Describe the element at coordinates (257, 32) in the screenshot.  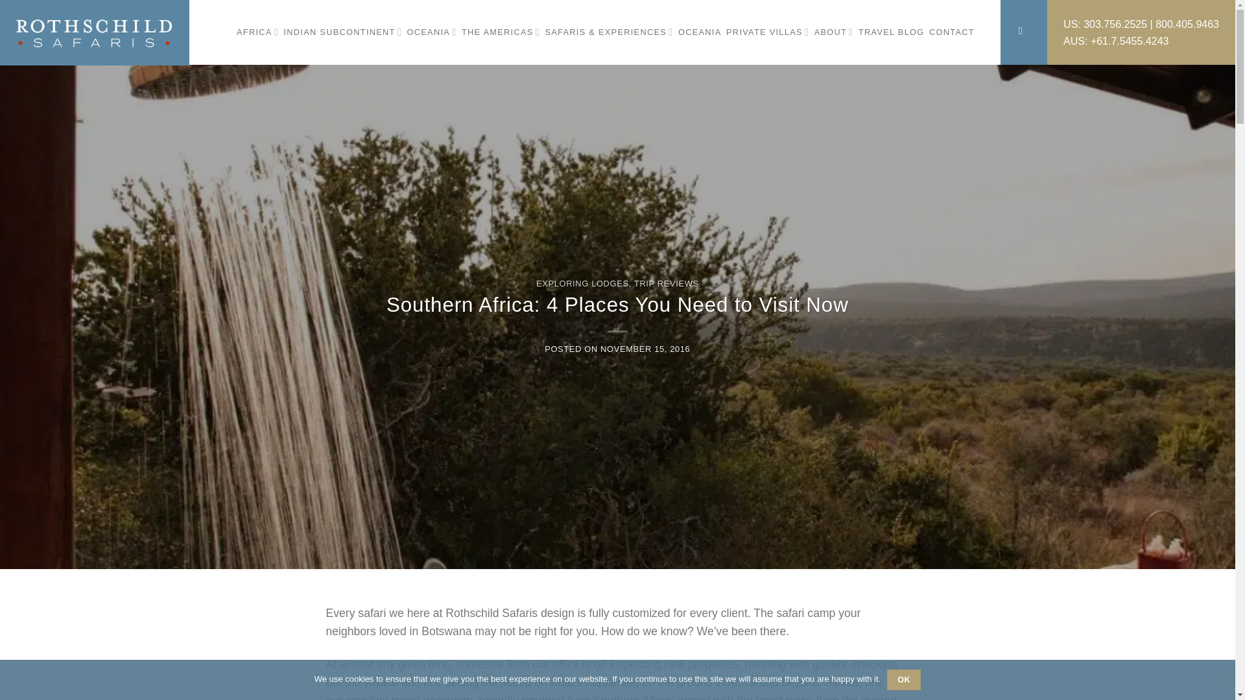
I see `AFRICA` at that location.